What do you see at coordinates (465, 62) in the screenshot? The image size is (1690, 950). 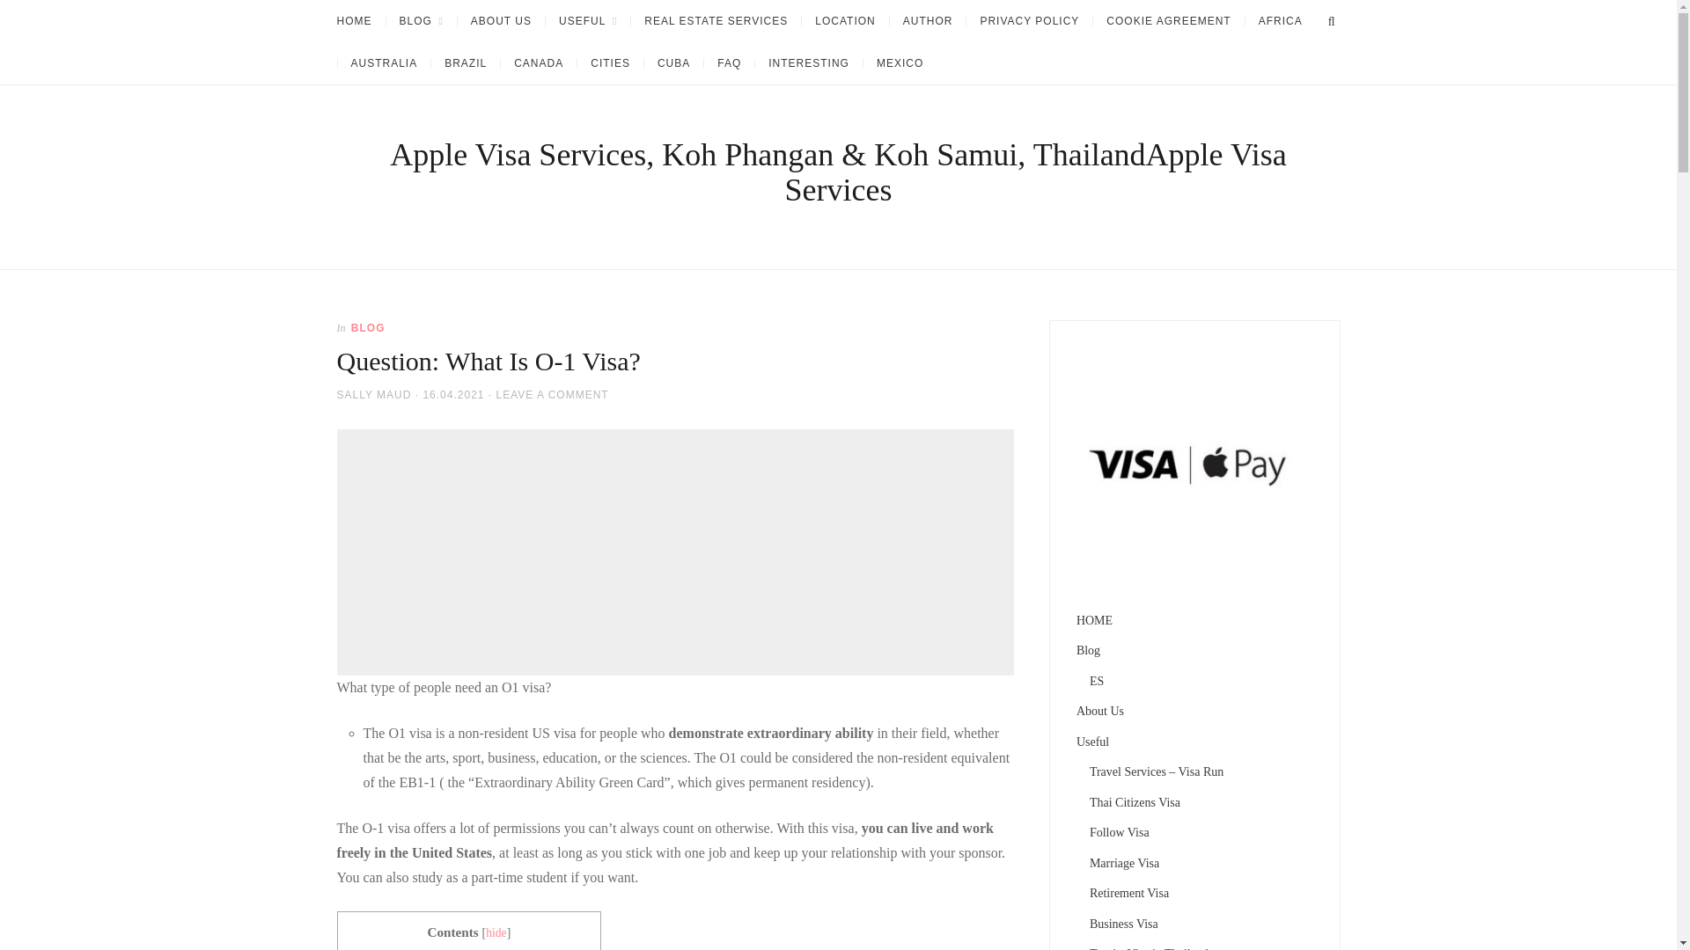 I see `BRAZIL` at bounding box center [465, 62].